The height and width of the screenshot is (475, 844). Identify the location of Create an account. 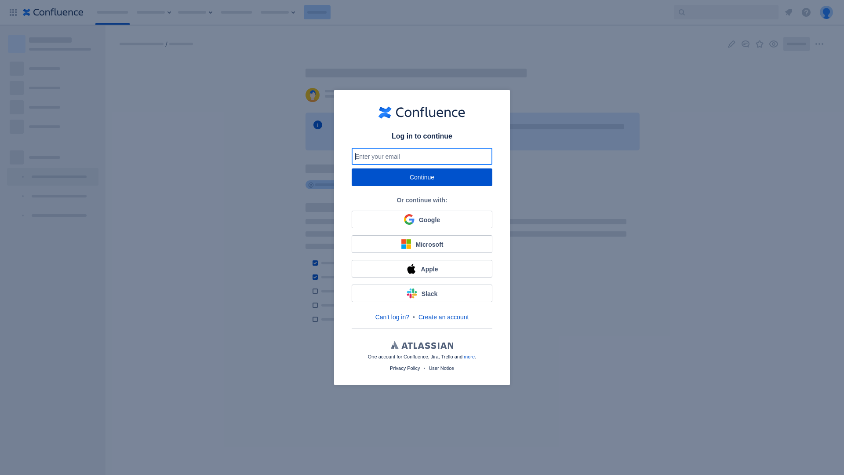
(444, 317).